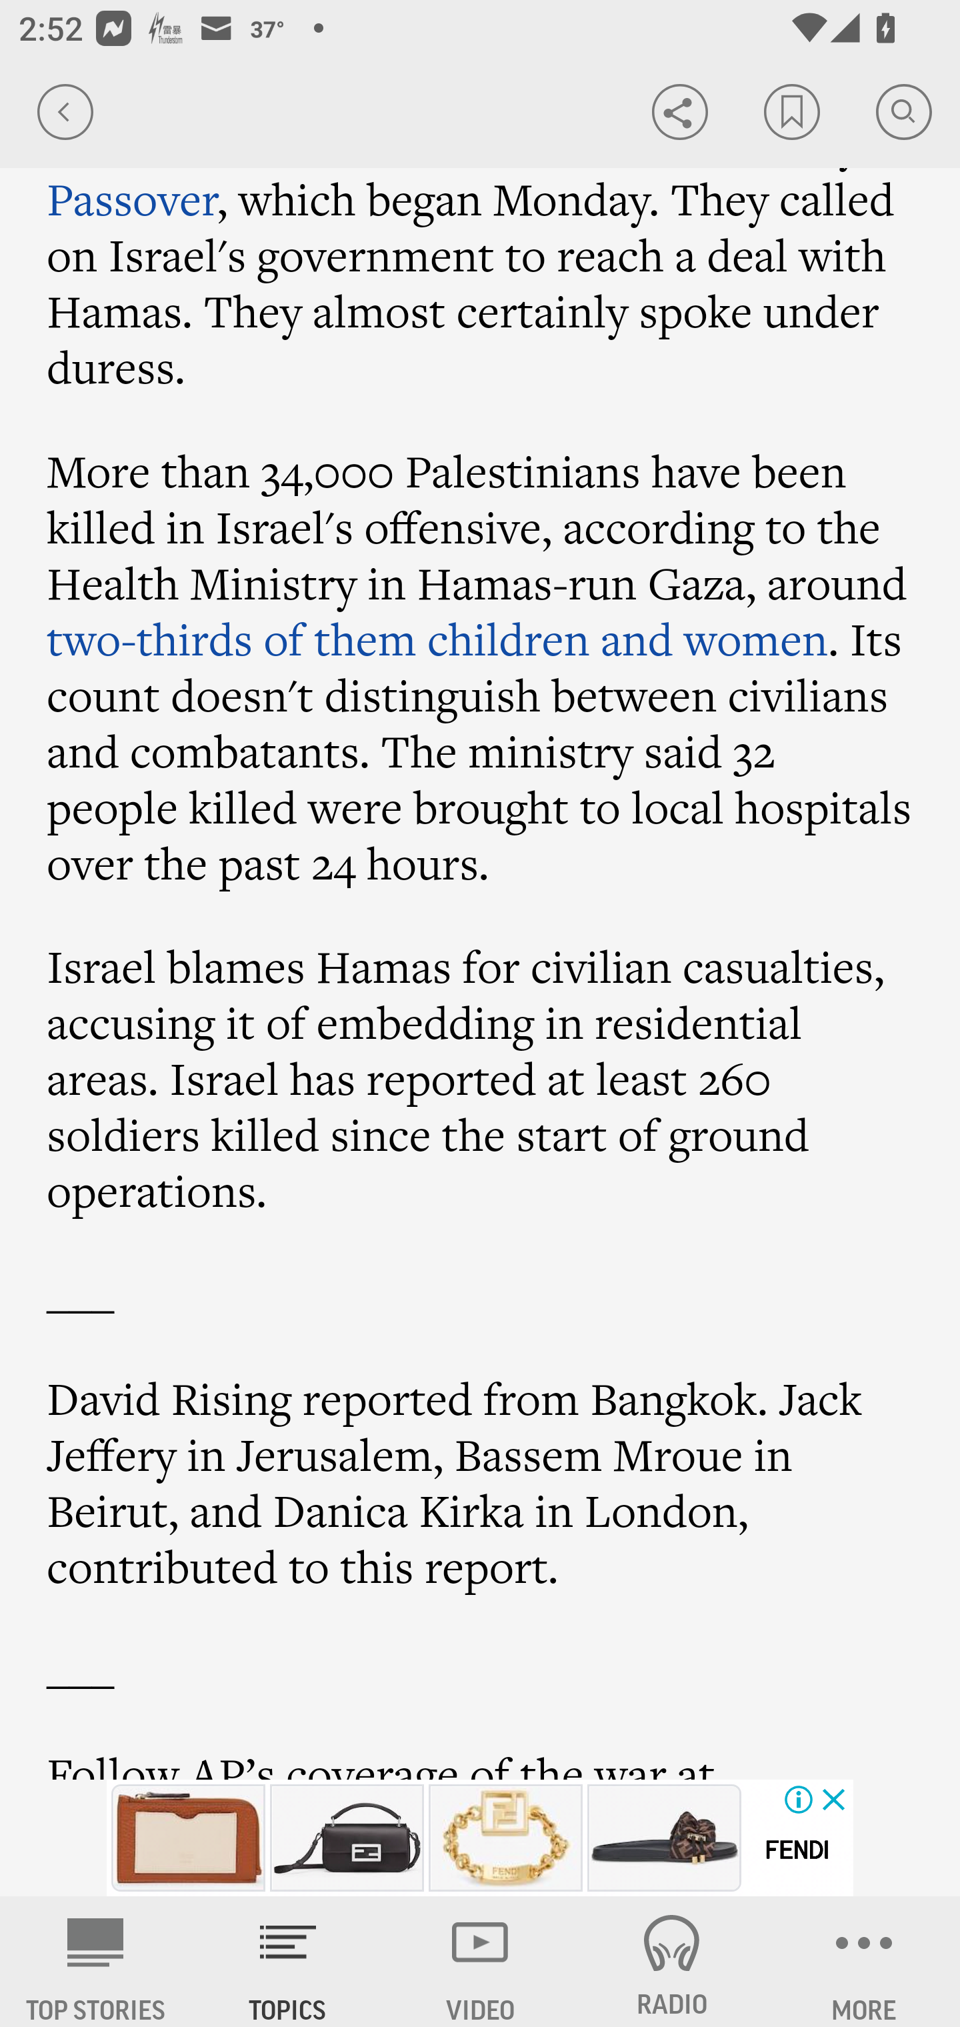  I want to click on two-thirds of them children and women, so click(437, 639).